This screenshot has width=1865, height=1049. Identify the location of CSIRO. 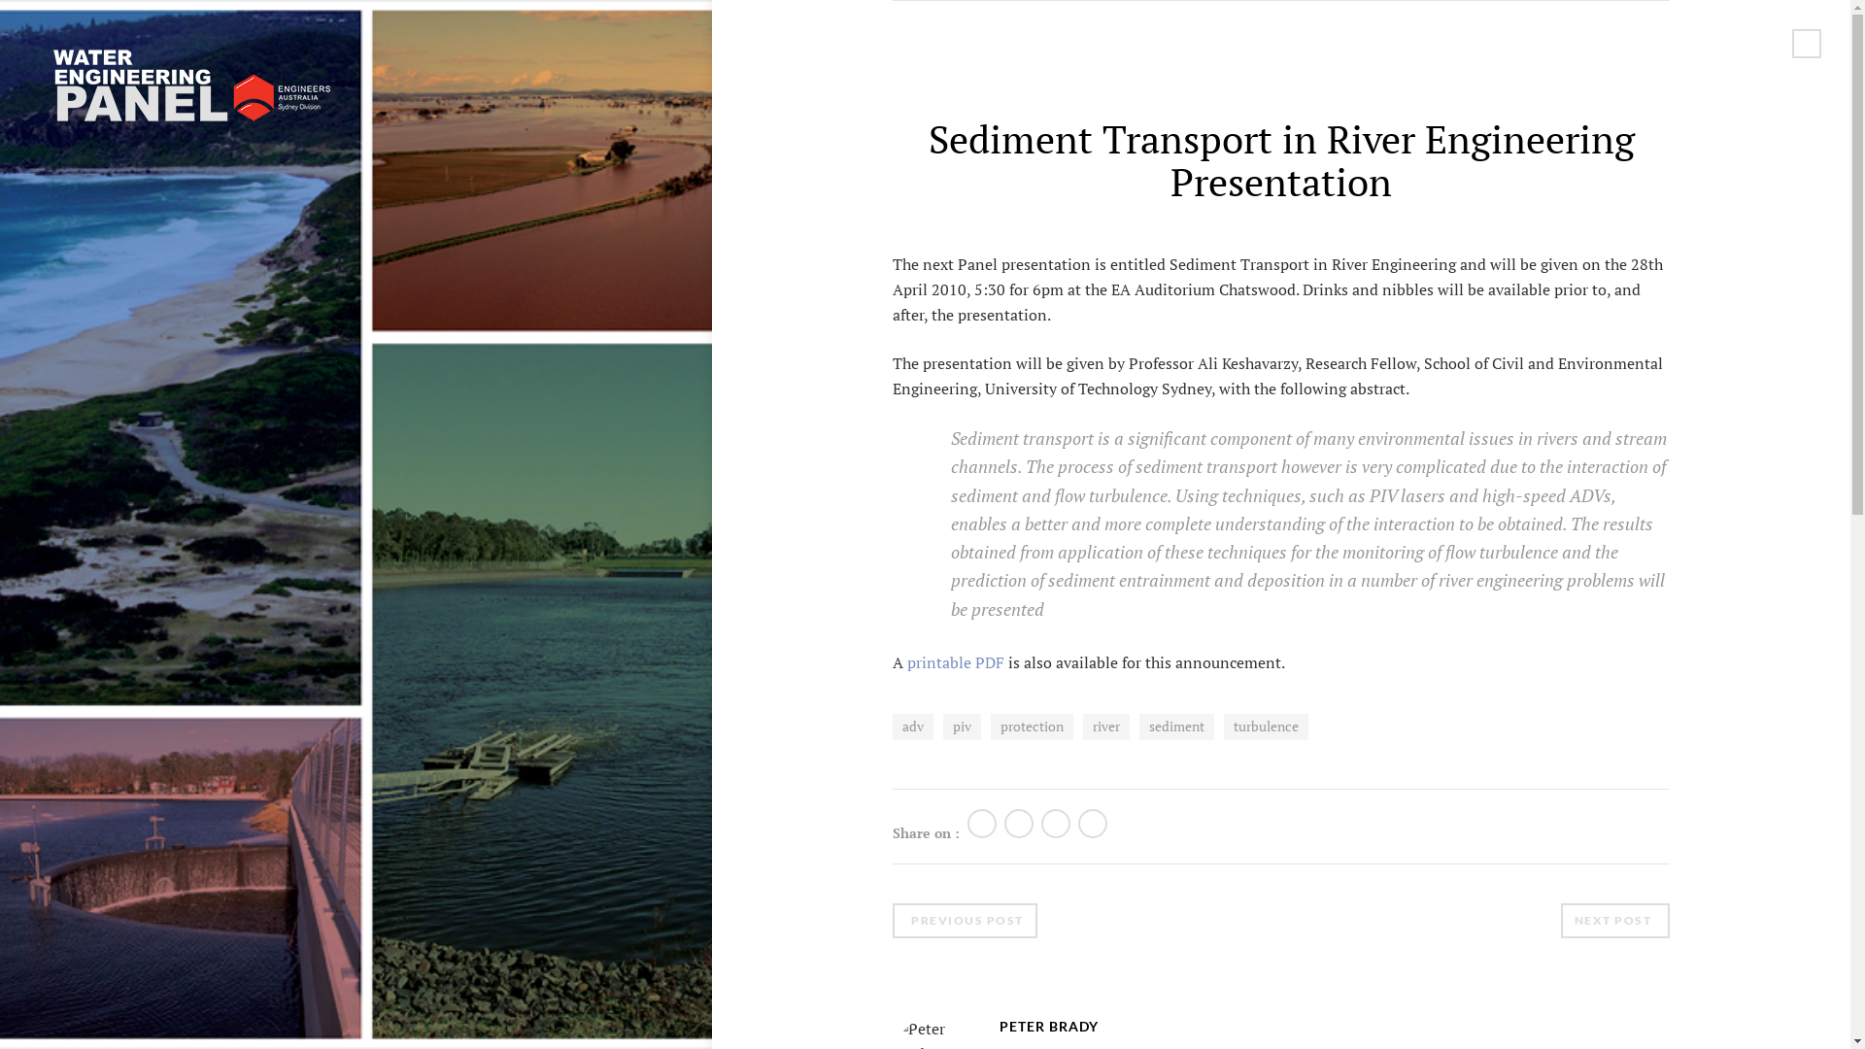
(1603, 896).